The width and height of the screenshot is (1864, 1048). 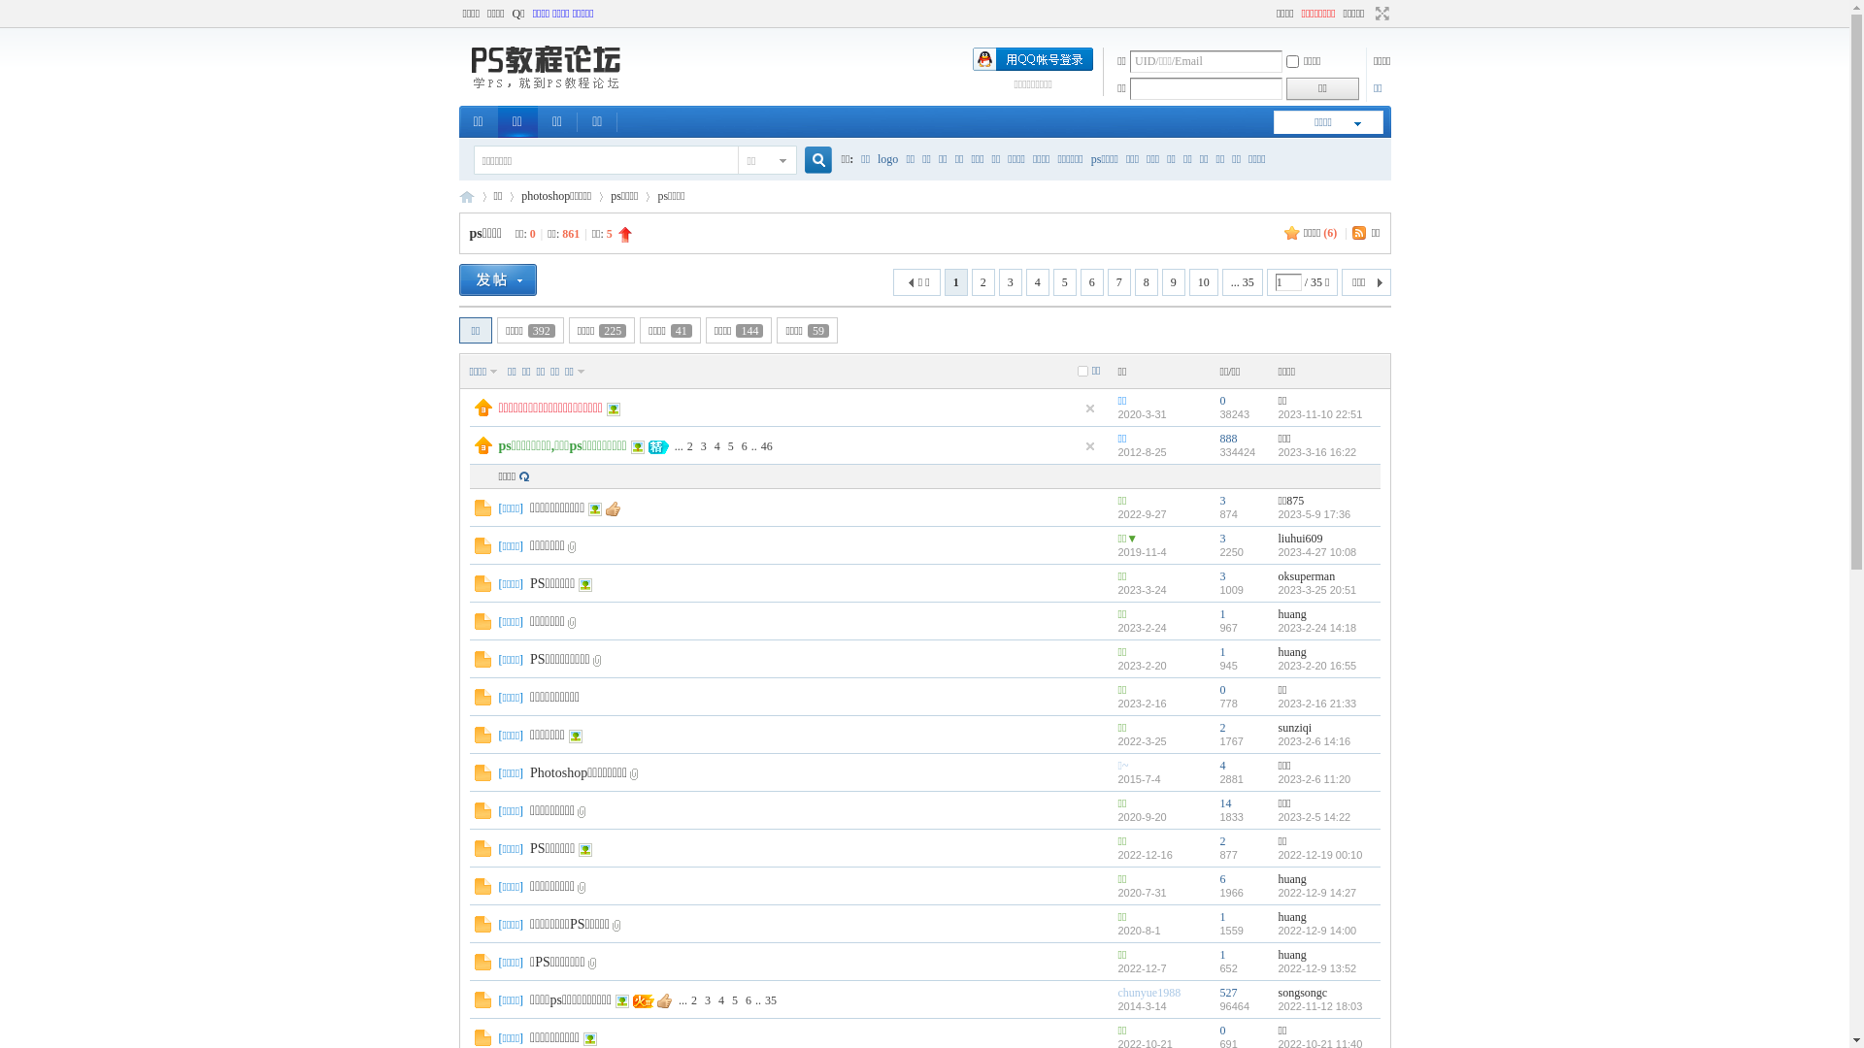 I want to click on oksuperman, so click(x=1307, y=576).